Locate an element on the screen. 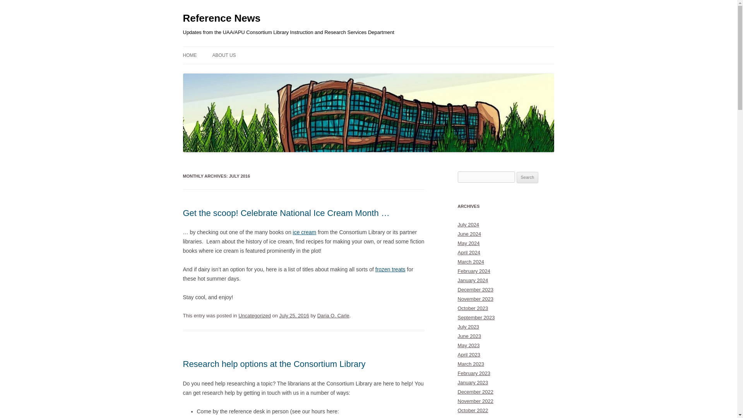 The width and height of the screenshot is (743, 418). December 2023 is located at coordinates (475, 290).